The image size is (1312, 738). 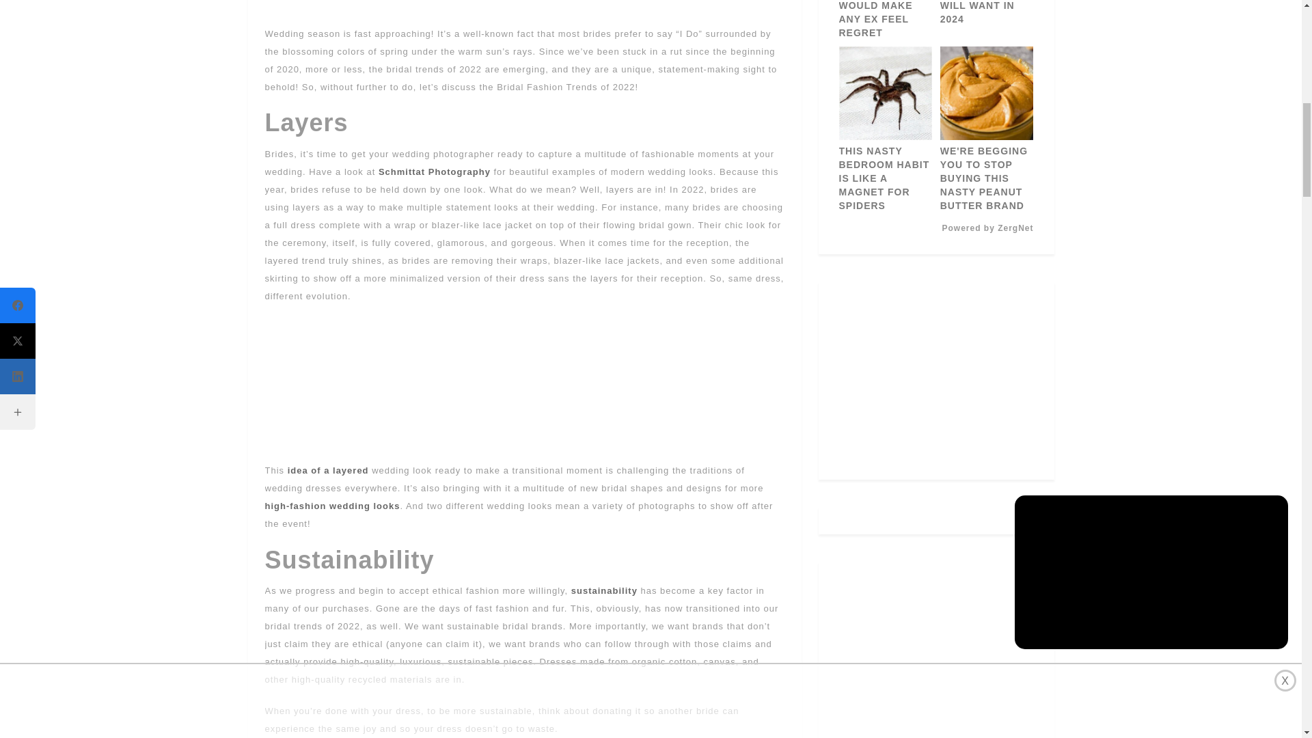 I want to click on 3rd party ad content, so click(x=525, y=5).